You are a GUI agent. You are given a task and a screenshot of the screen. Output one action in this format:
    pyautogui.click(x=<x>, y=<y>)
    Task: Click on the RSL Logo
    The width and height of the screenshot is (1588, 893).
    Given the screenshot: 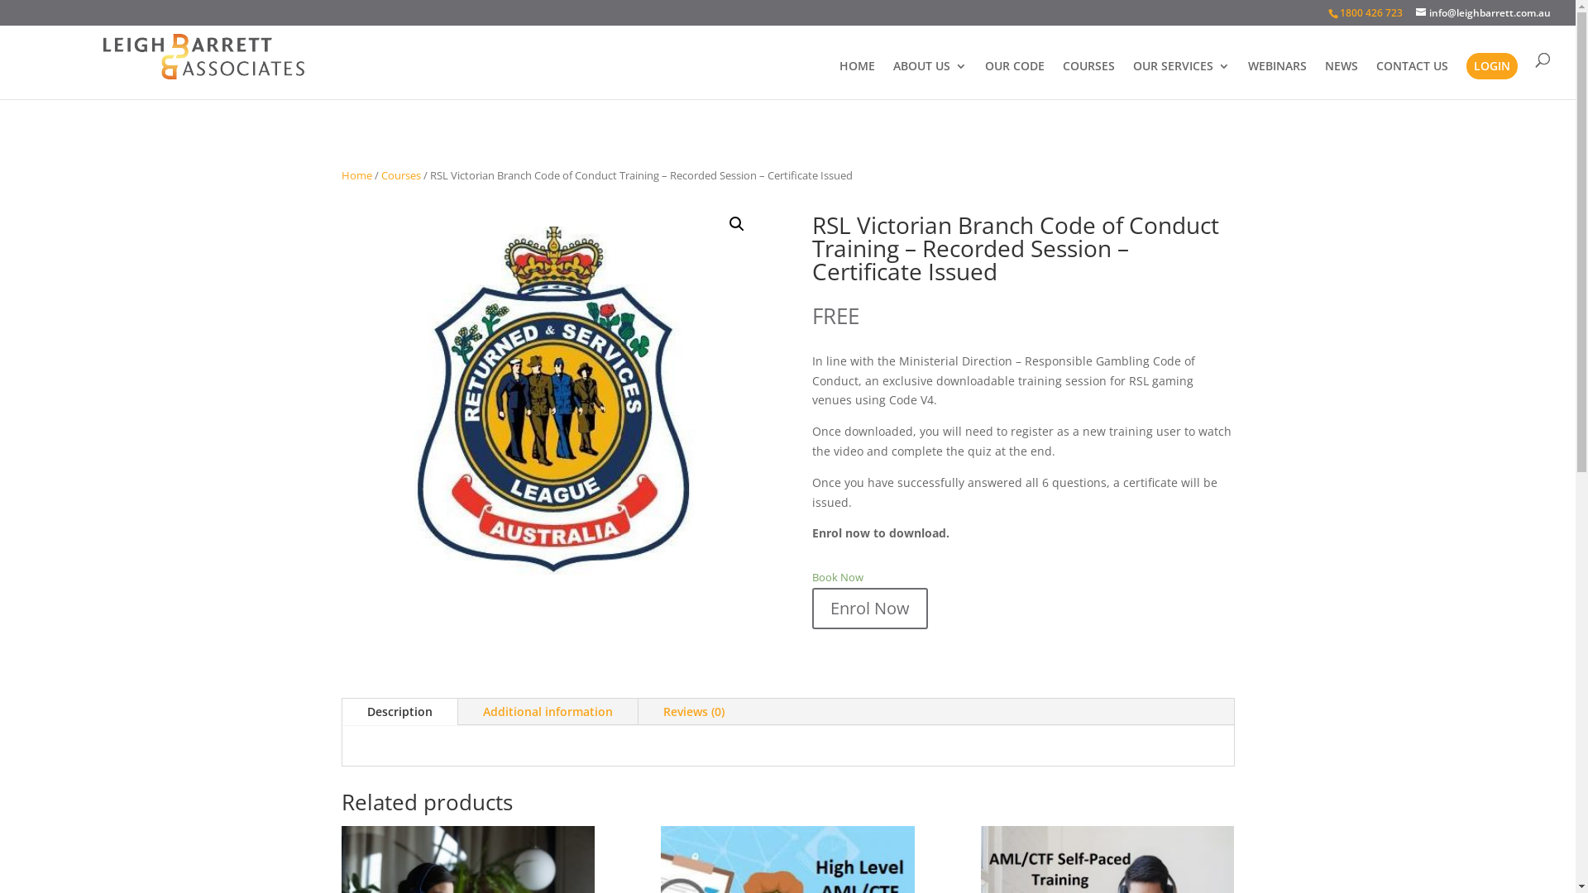 What is the action you would take?
    pyautogui.click(x=552, y=408)
    